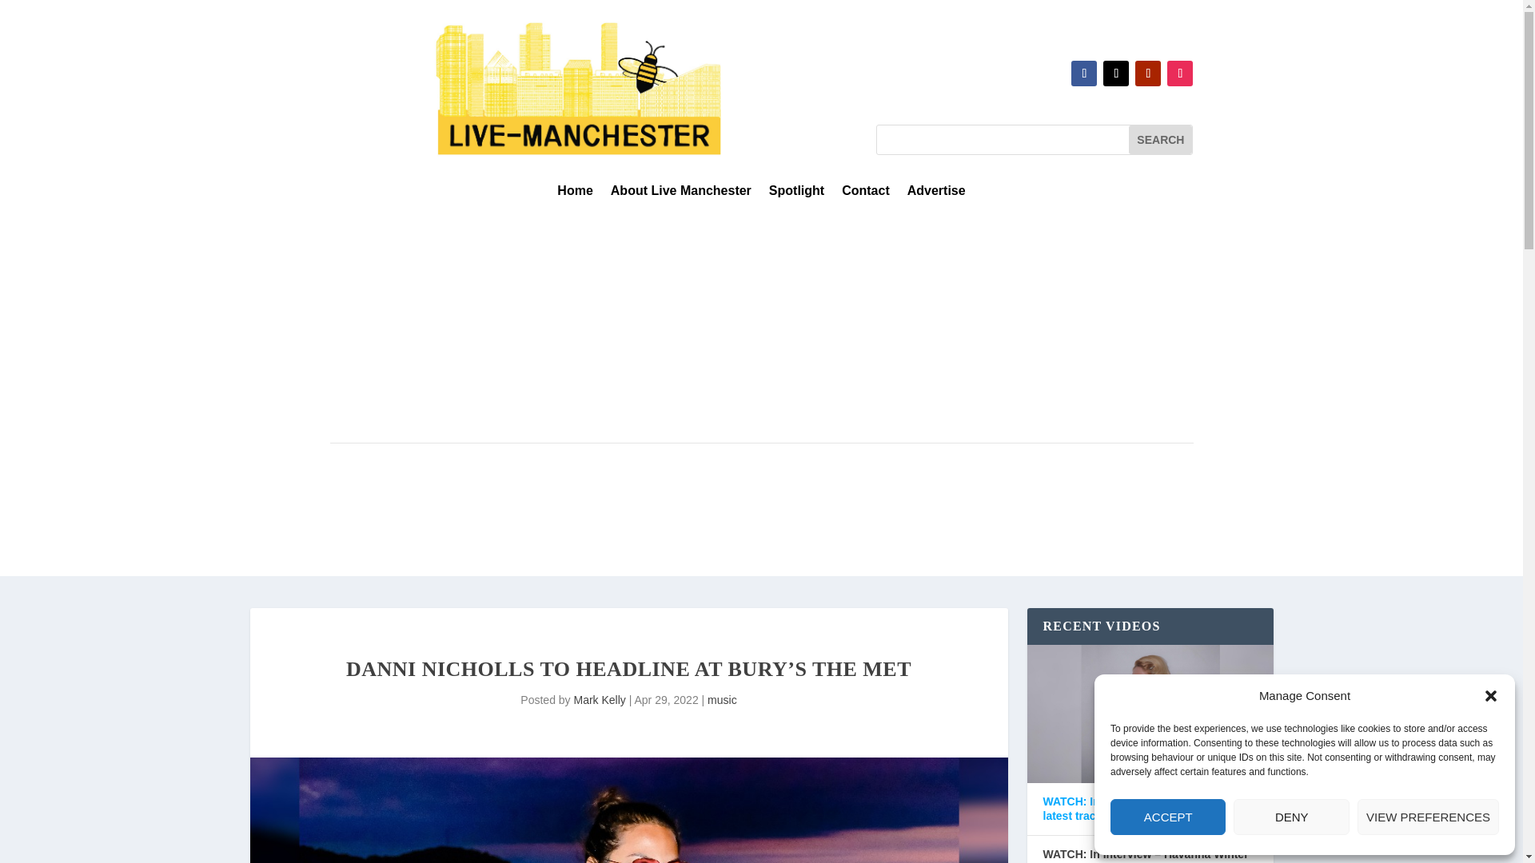 The width and height of the screenshot is (1535, 863). What do you see at coordinates (1291, 817) in the screenshot?
I see `DENY` at bounding box center [1291, 817].